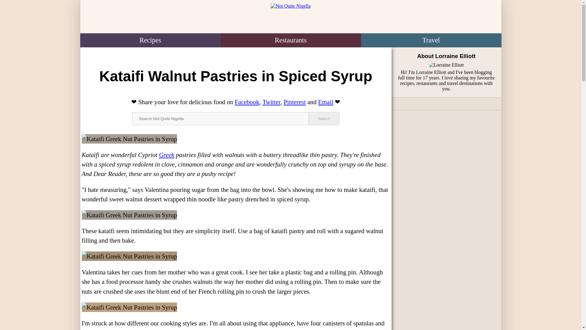 The width and height of the screenshot is (586, 330). I want to click on Not Quite Nigella, so click(290, 18).